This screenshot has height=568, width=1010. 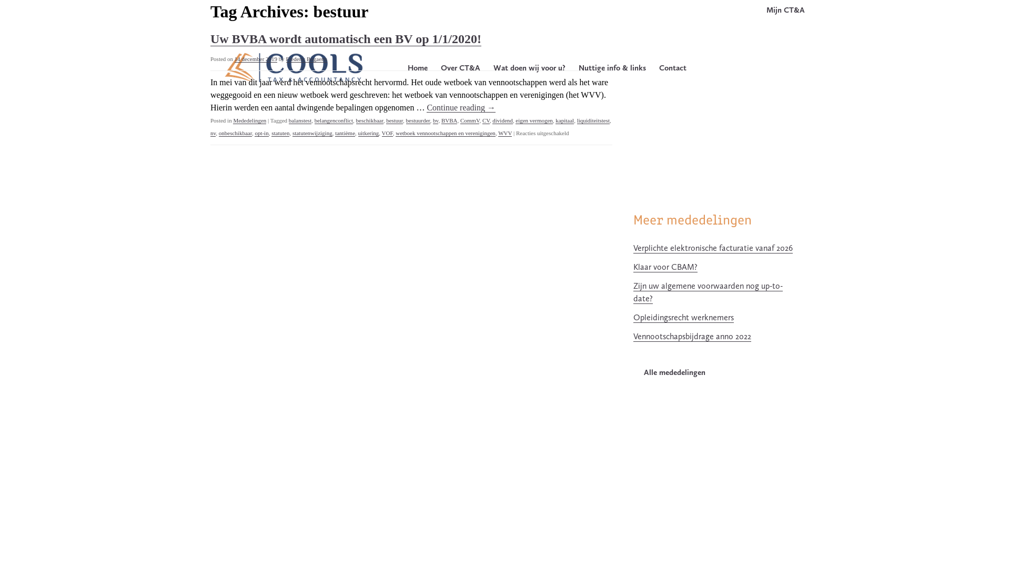 What do you see at coordinates (213, 134) in the screenshot?
I see `nv` at bounding box center [213, 134].